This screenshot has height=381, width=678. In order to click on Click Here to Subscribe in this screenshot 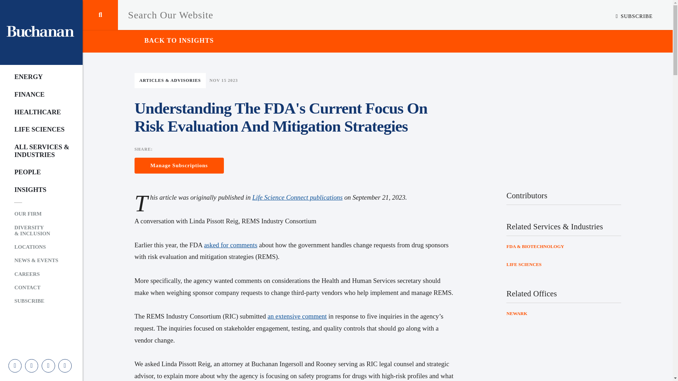, I will do `click(36, 301)`.